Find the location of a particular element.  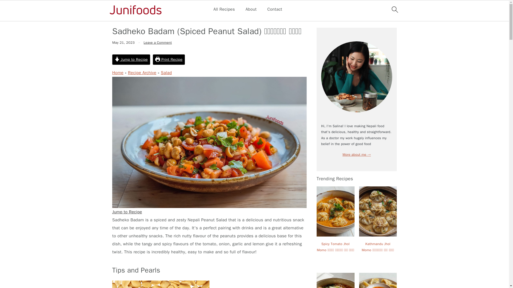

Home is located at coordinates (118, 18).